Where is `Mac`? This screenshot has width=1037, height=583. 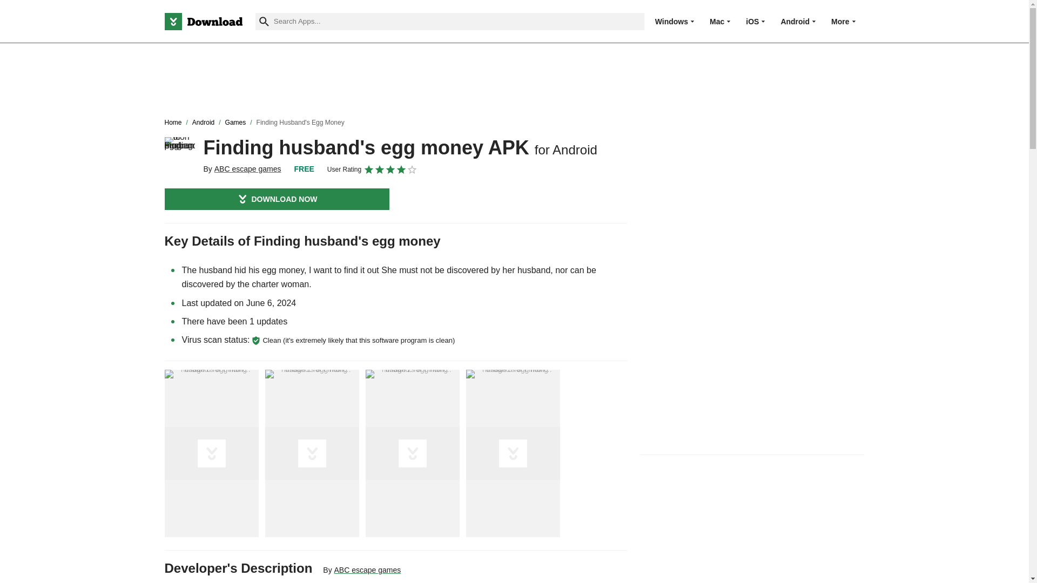
Mac is located at coordinates (716, 21).